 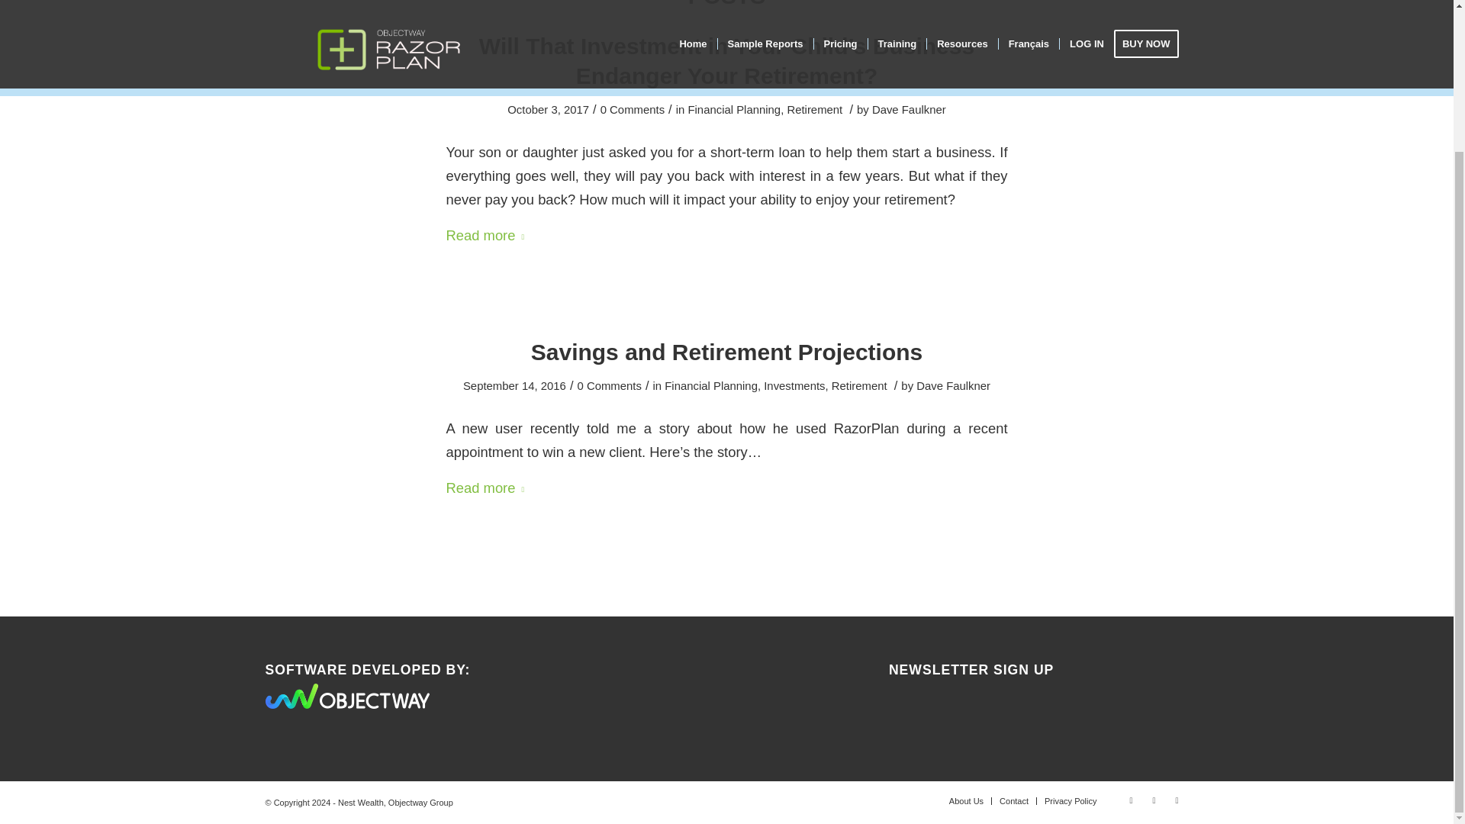 What do you see at coordinates (726, 352) in the screenshot?
I see `Permanent Link: Savings and Retirement Projections` at bounding box center [726, 352].